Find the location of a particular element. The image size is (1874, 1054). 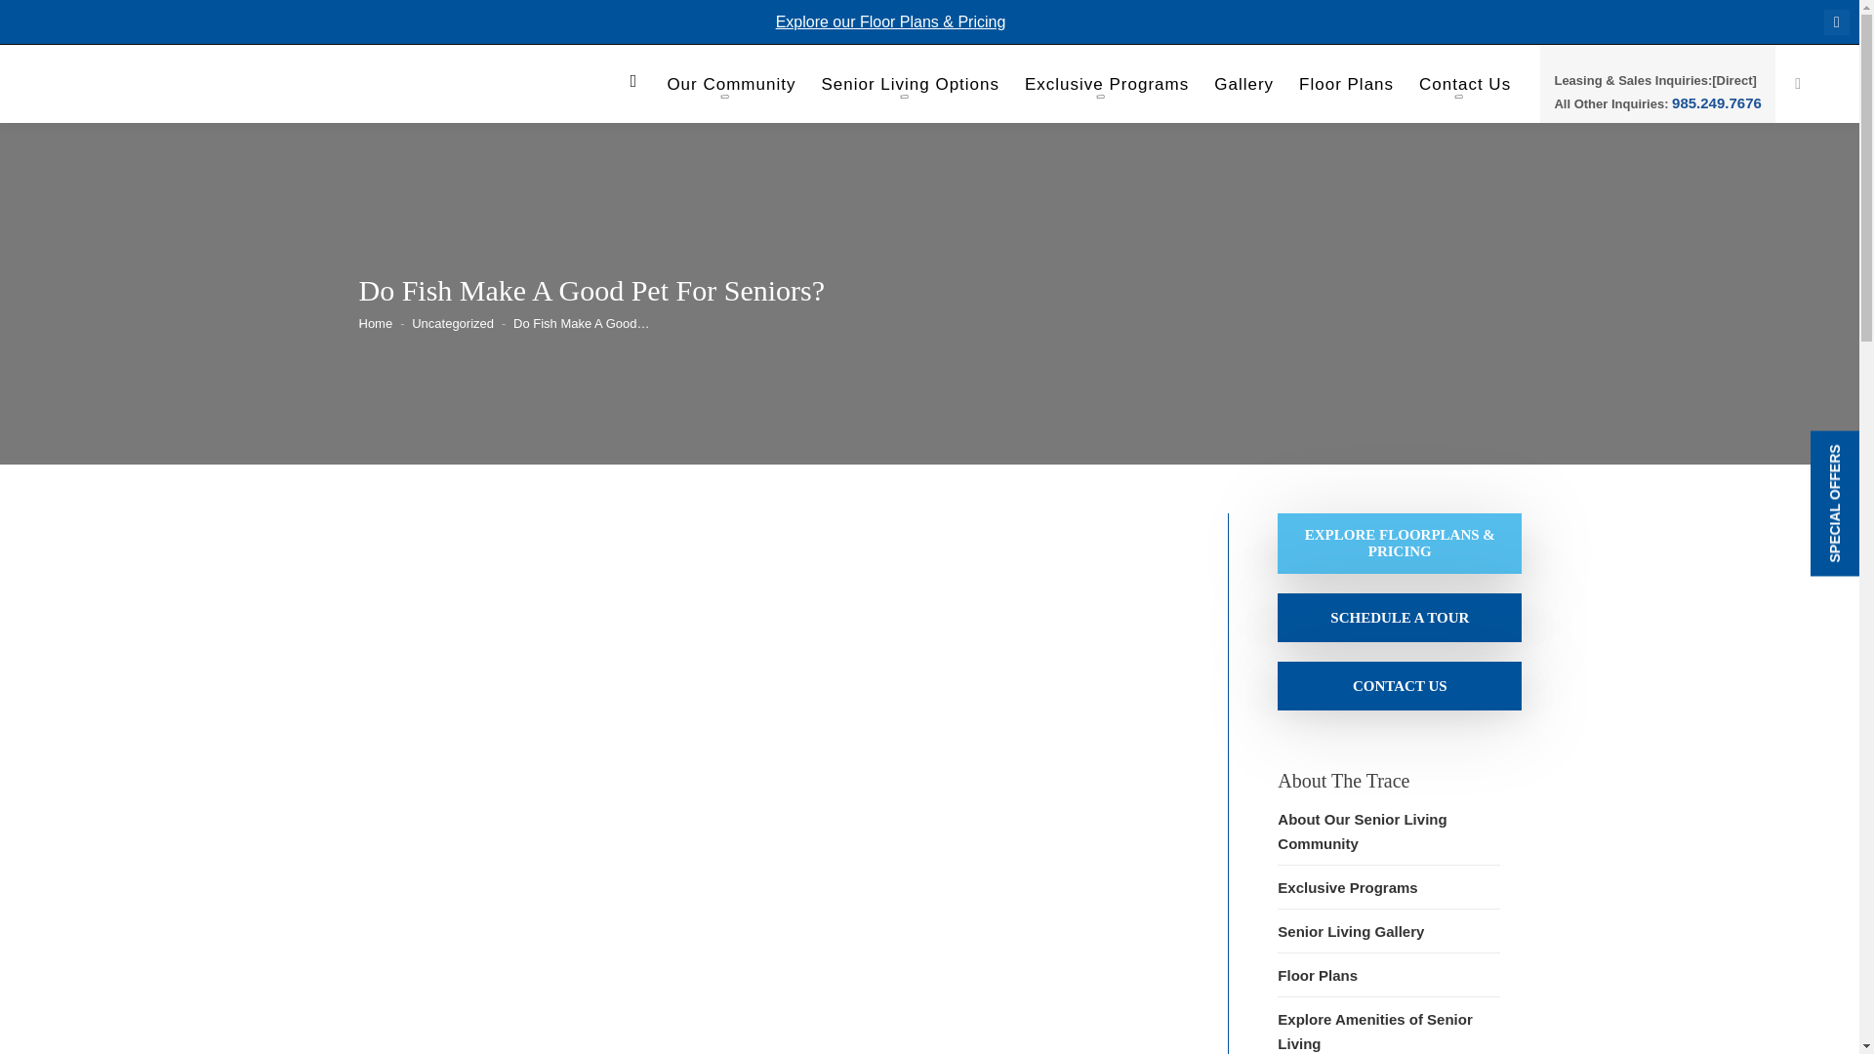

Facebook page opens in new window is located at coordinates (1837, 21).